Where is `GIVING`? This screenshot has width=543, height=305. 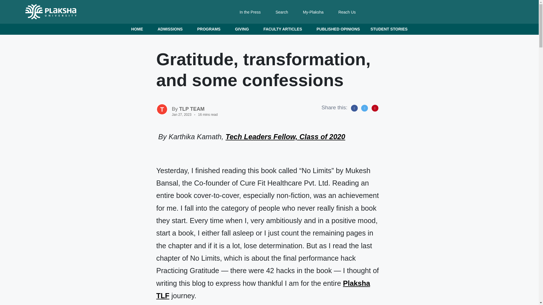
GIVING is located at coordinates (244, 29).